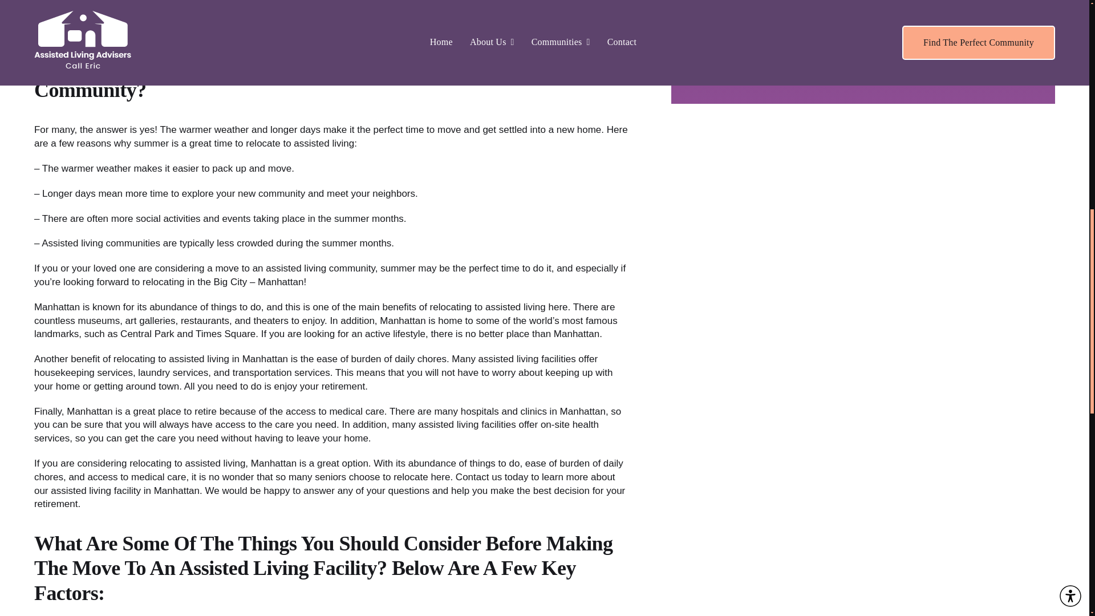  I want to click on Vimeo video player 1, so click(863, 35).